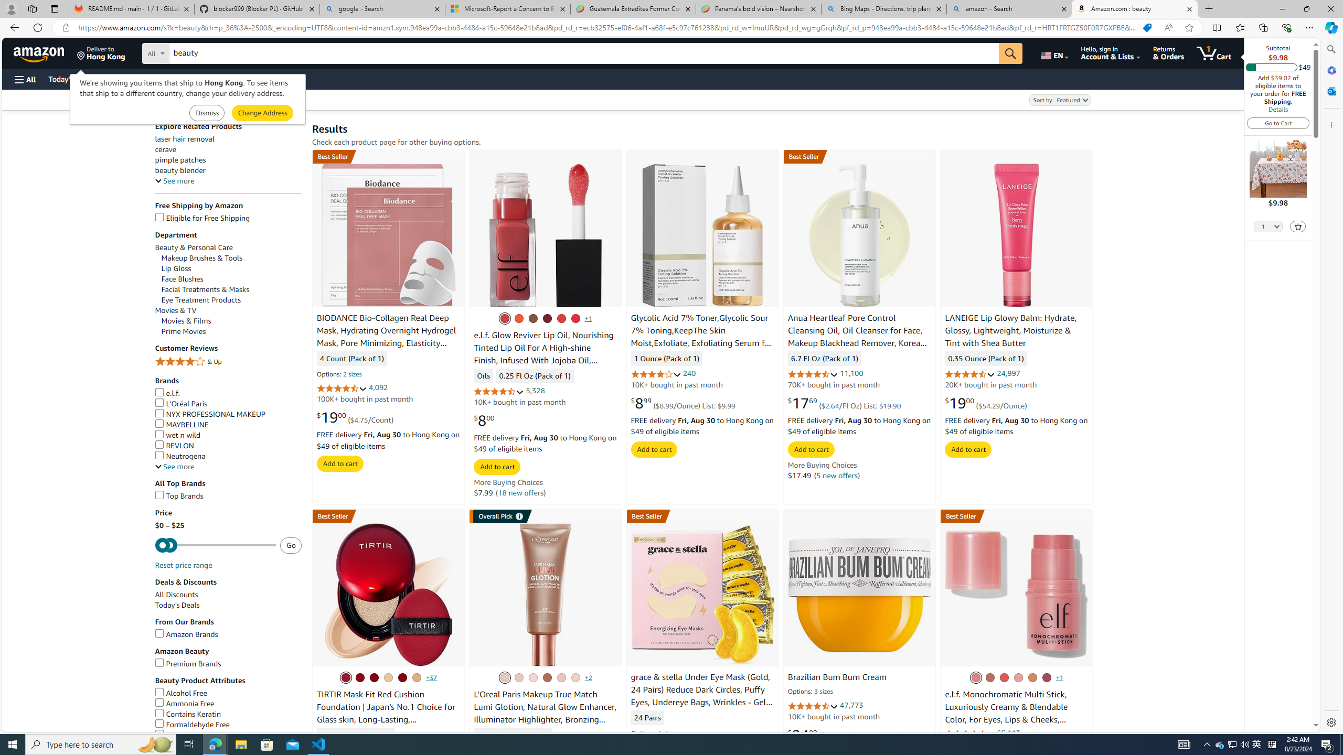 This screenshot has height=755, width=1343. What do you see at coordinates (232, 258) in the screenshot?
I see `Makeup Brushes & Tools` at bounding box center [232, 258].